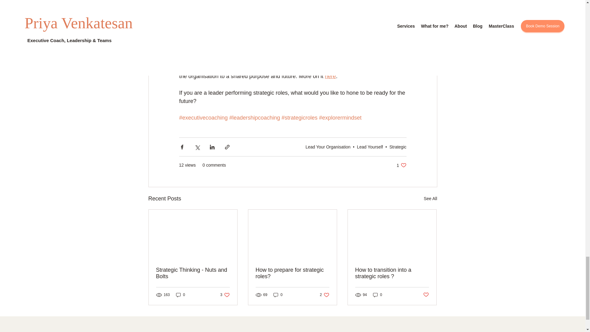 The width and height of the screenshot is (590, 332). I want to click on Strategic Thinking - Nuts and Bolts, so click(292, 273).